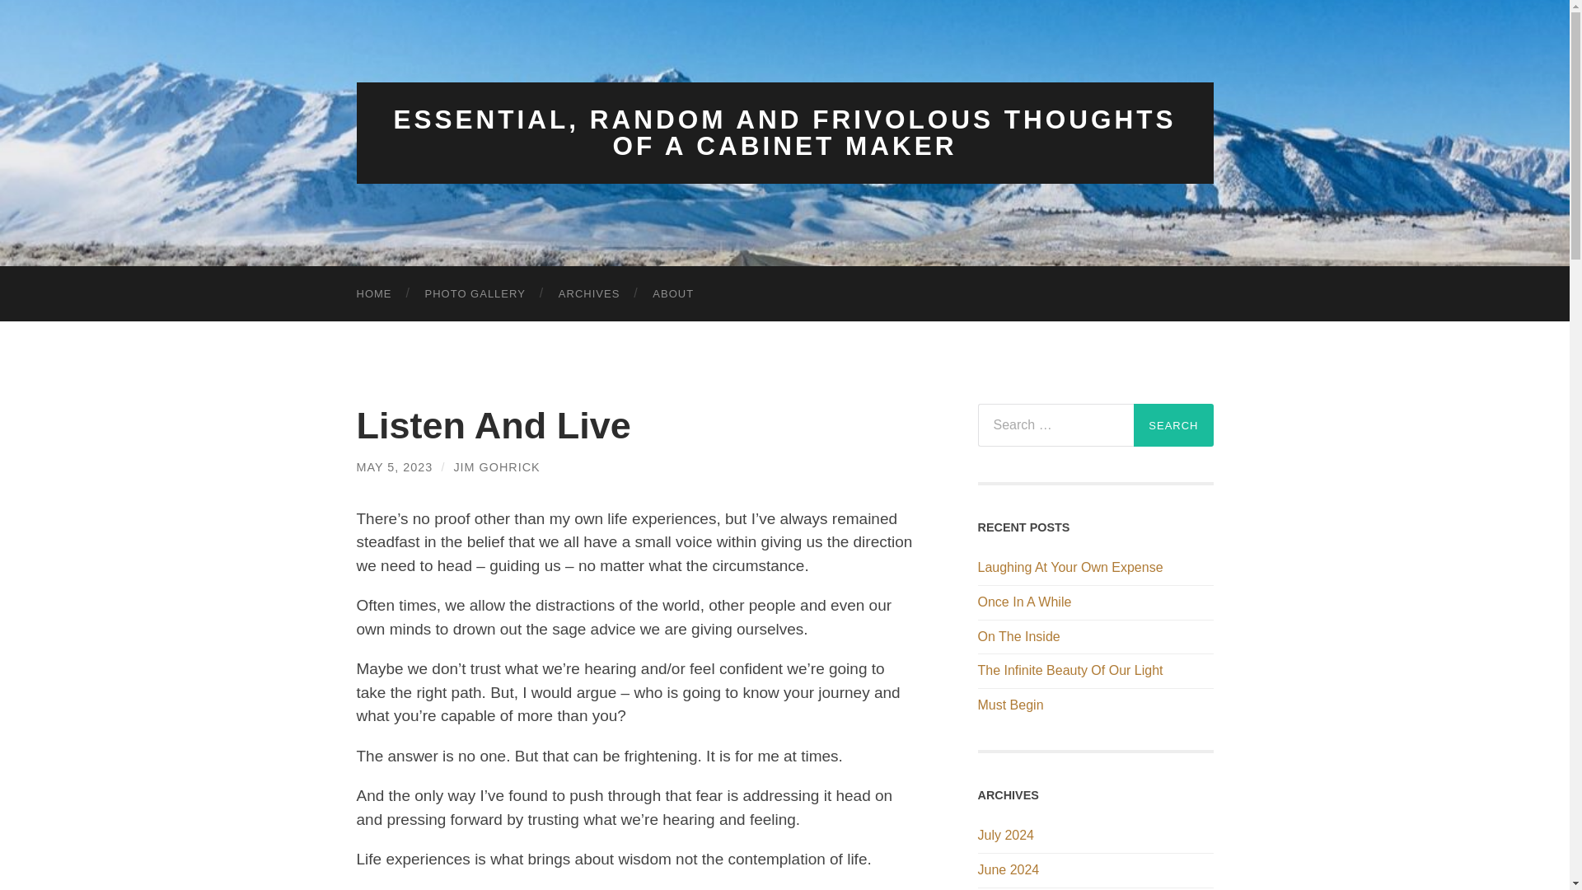 The image size is (1582, 890). Describe the element at coordinates (1005, 835) in the screenshot. I see `July 2024` at that location.